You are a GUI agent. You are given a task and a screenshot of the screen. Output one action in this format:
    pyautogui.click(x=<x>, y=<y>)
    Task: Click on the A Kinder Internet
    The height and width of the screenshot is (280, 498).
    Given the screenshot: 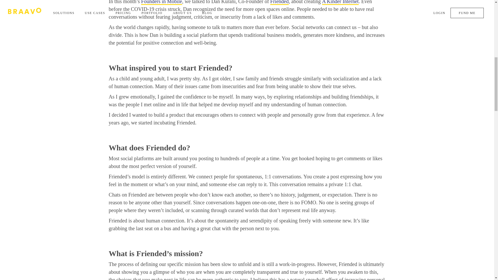 What is the action you would take?
    pyautogui.click(x=340, y=3)
    